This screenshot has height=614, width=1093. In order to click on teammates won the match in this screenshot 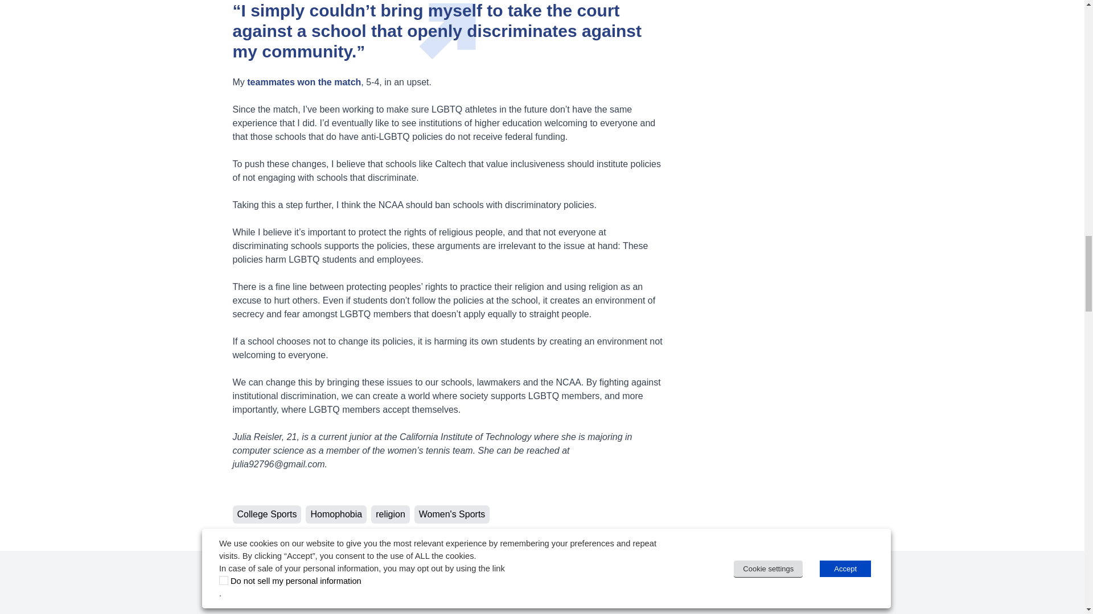, I will do `click(303, 82)`.